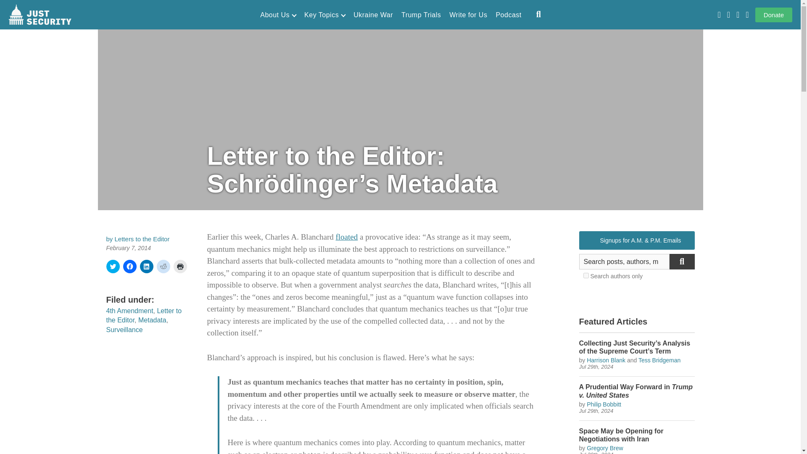 The image size is (807, 454). Describe the element at coordinates (421, 15) in the screenshot. I see `Trump Trials` at that location.